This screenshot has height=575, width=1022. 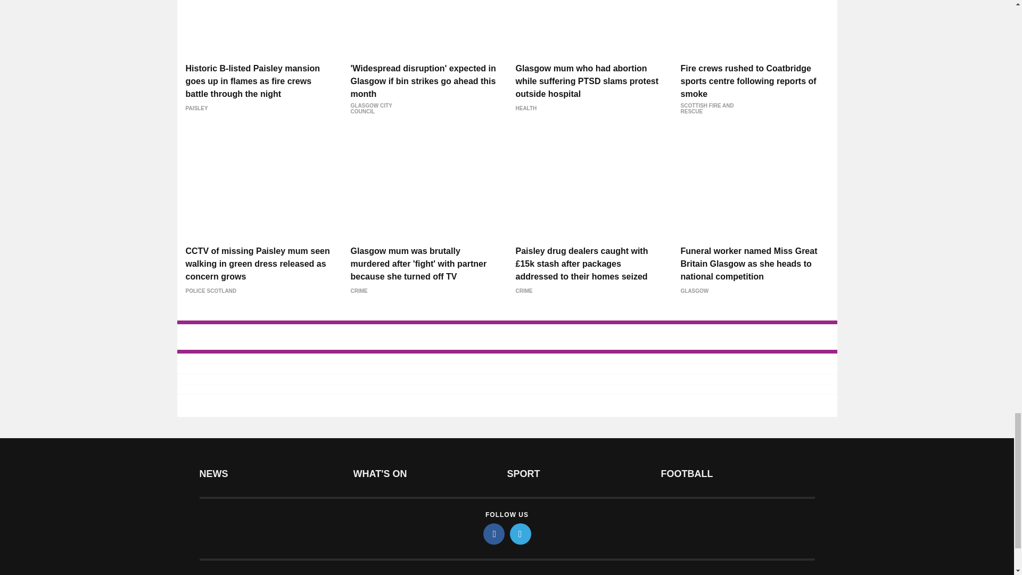 I want to click on facebook, so click(x=494, y=533).